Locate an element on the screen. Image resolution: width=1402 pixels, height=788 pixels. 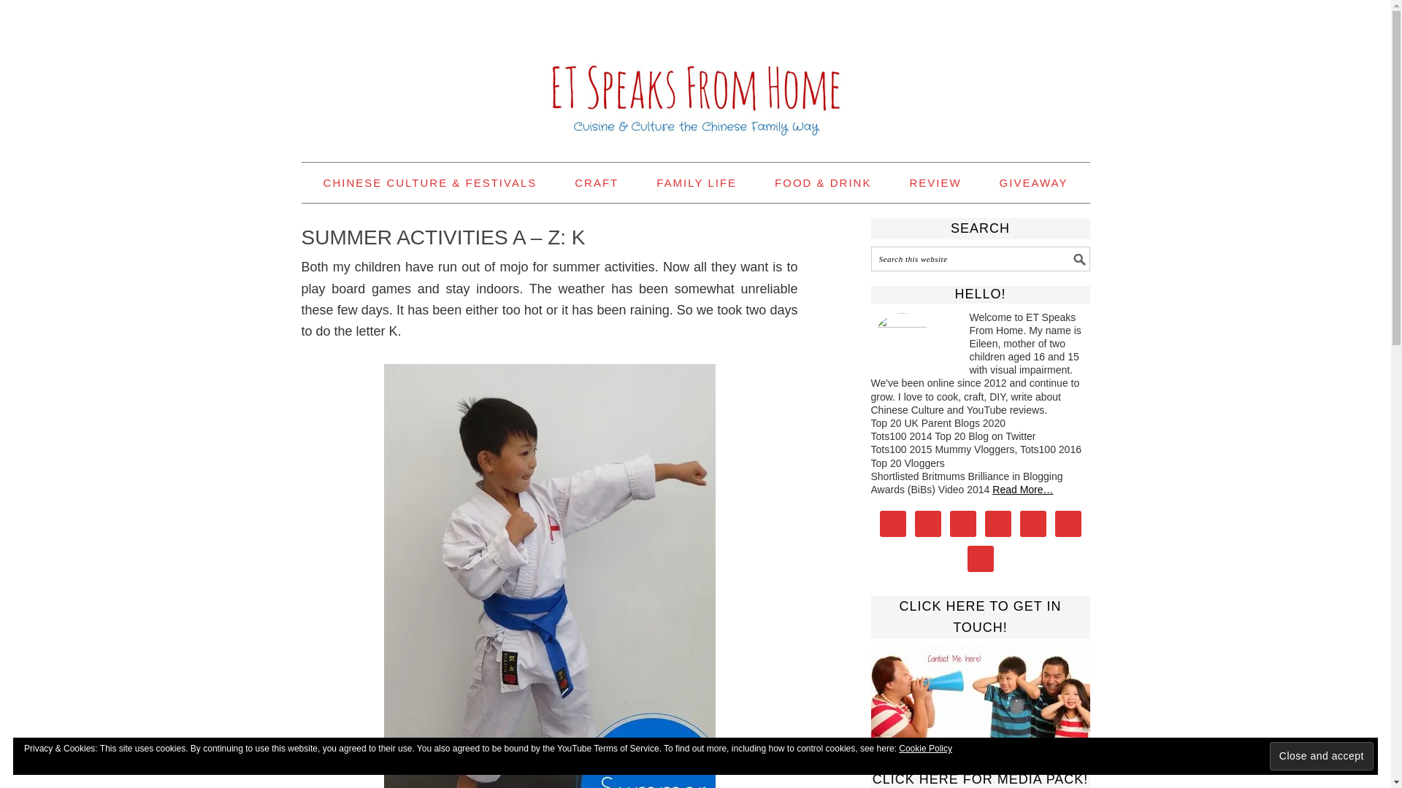
Click here to get in touch! is located at coordinates (980, 692).